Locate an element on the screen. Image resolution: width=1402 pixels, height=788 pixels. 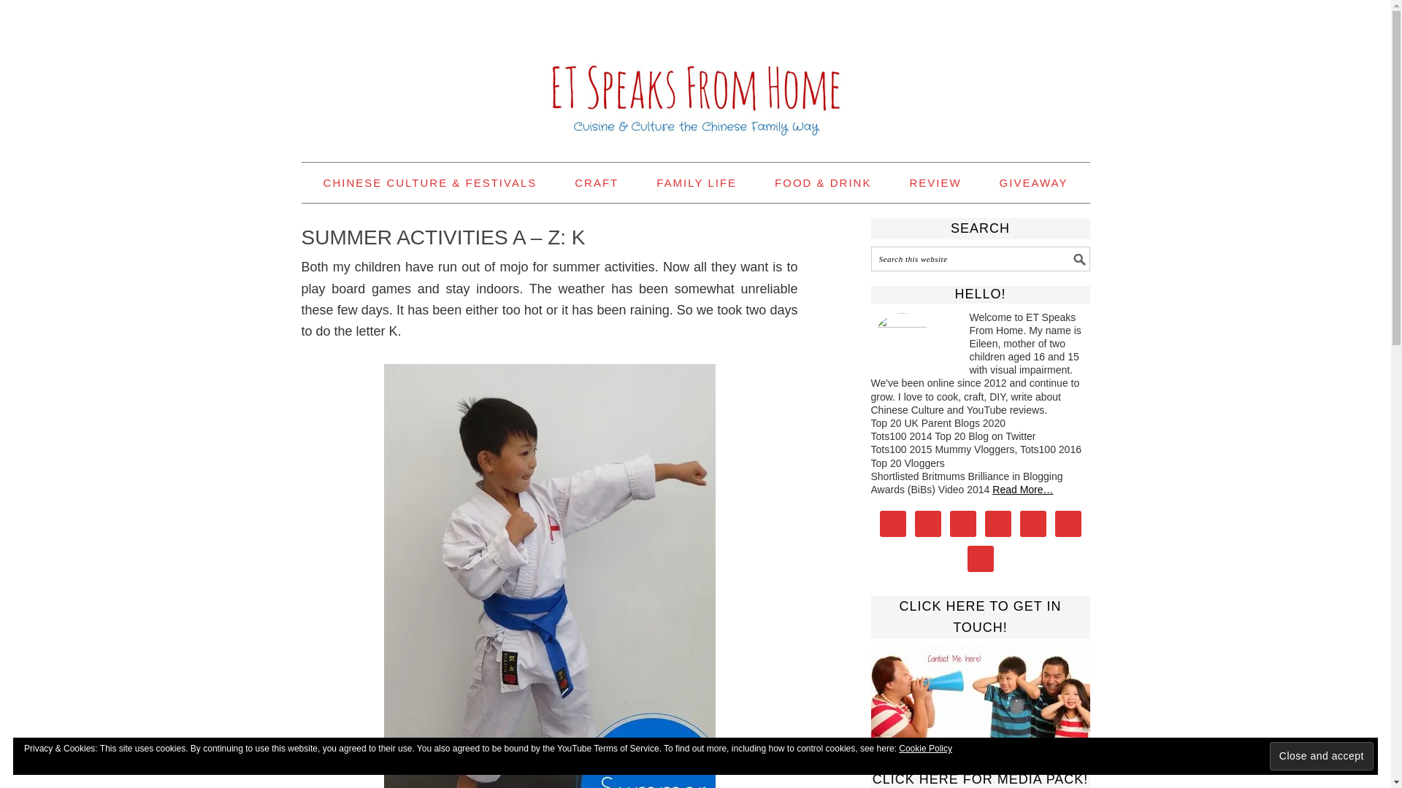
Click here to get in touch! is located at coordinates (980, 692).